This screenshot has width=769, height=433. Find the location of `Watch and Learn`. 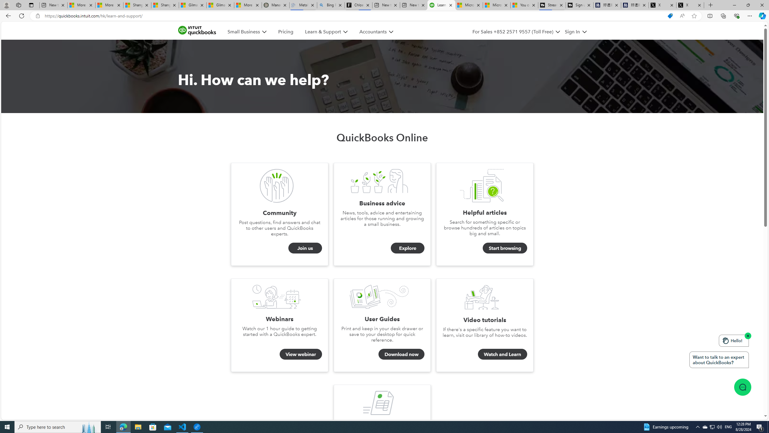

Watch and Learn is located at coordinates (502, 354).